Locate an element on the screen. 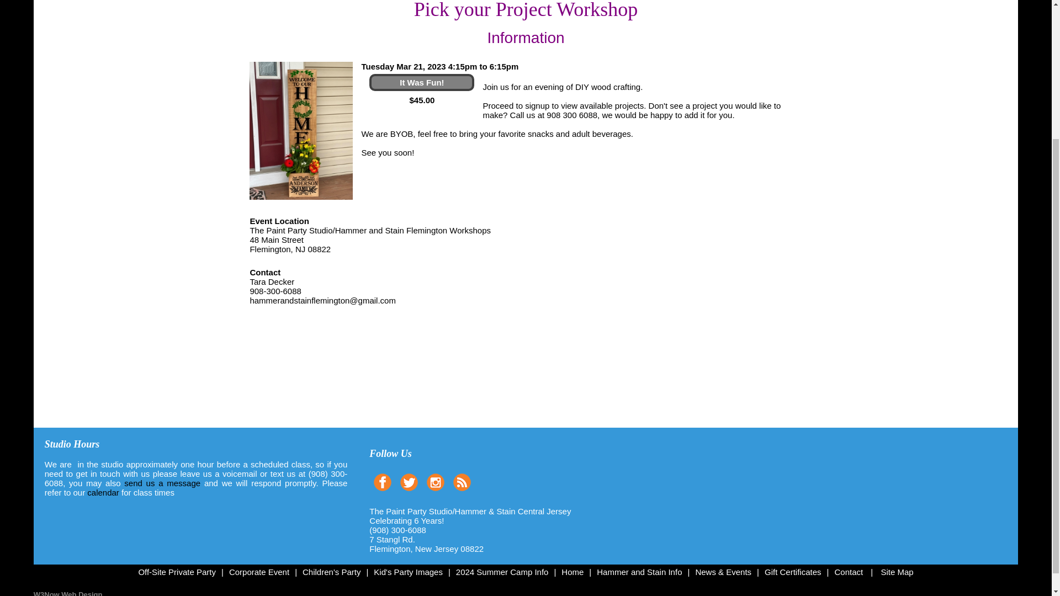 The width and height of the screenshot is (1060, 596). Corporate Event is located at coordinates (259, 572).